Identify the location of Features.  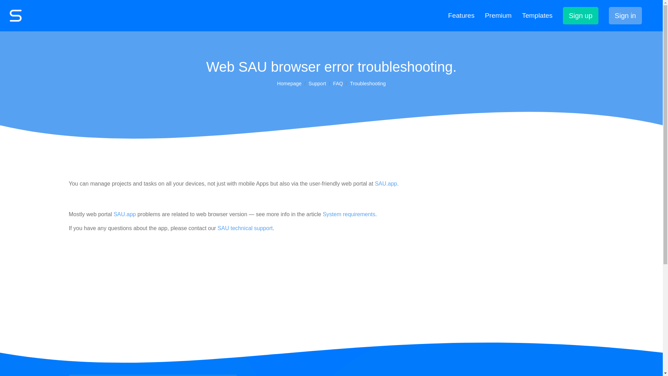
(461, 16).